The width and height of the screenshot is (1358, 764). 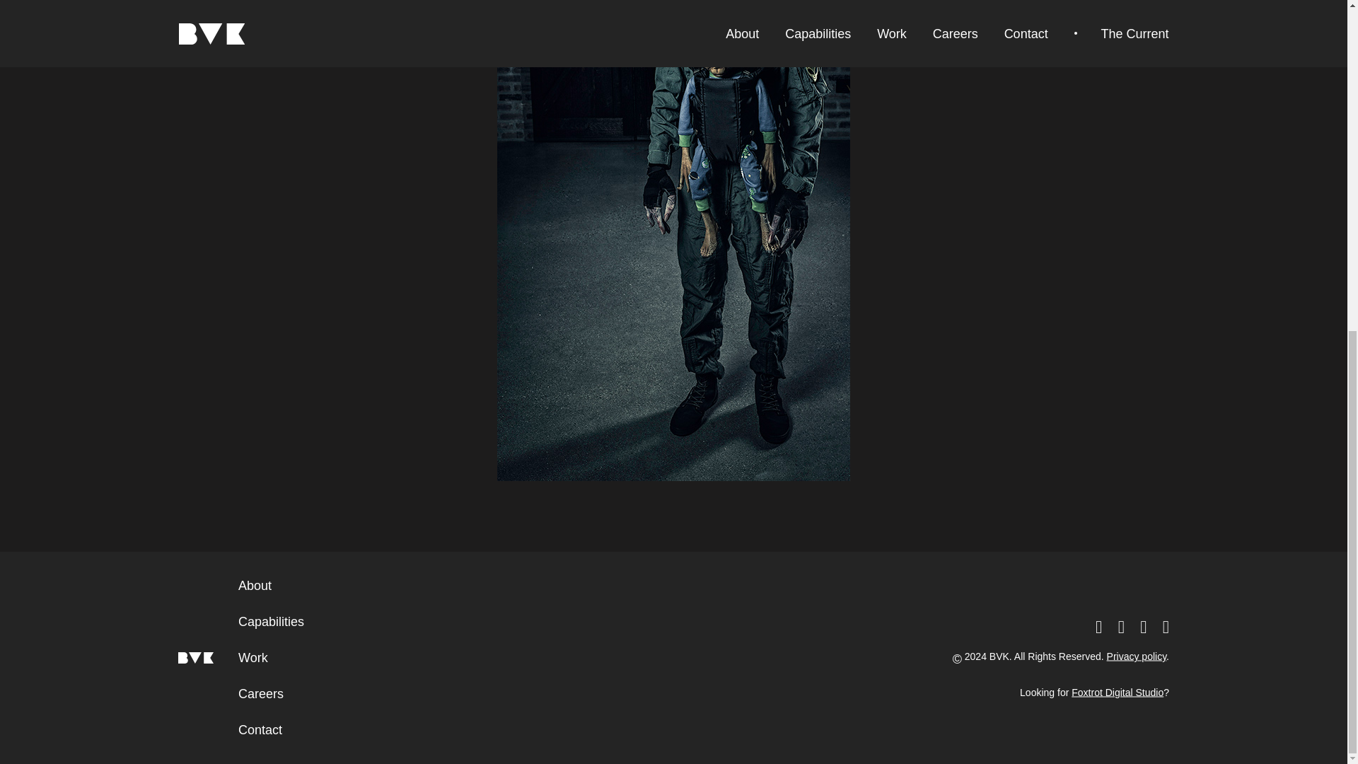 What do you see at coordinates (1118, 692) in the screenshot?
I see `Foxtrot Digital Studio` at bounding box center [1118, 692].